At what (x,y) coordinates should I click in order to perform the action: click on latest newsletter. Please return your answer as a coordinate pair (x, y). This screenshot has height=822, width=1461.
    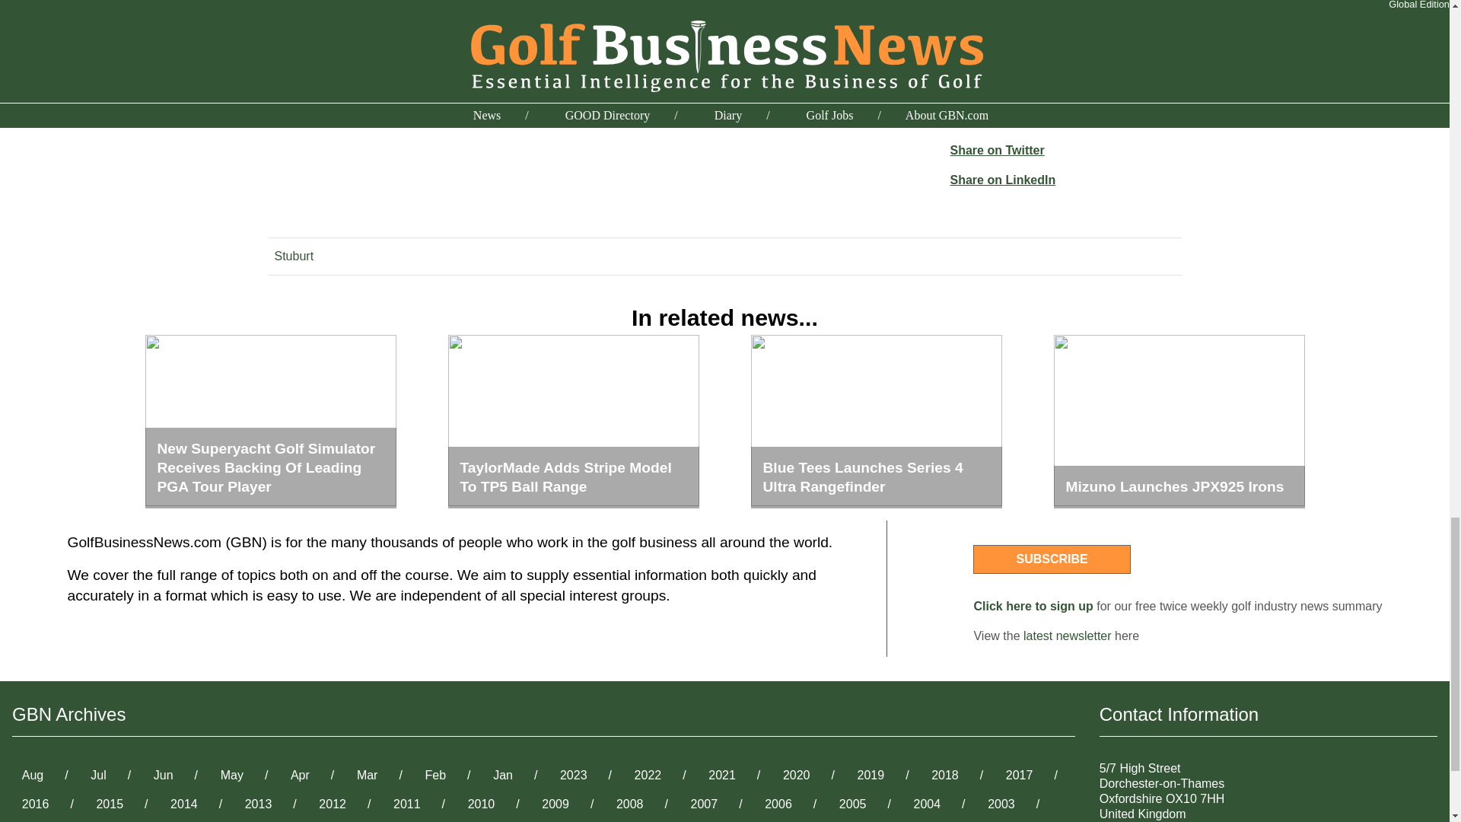
    Looking at the image, I should click on (1068, 636).